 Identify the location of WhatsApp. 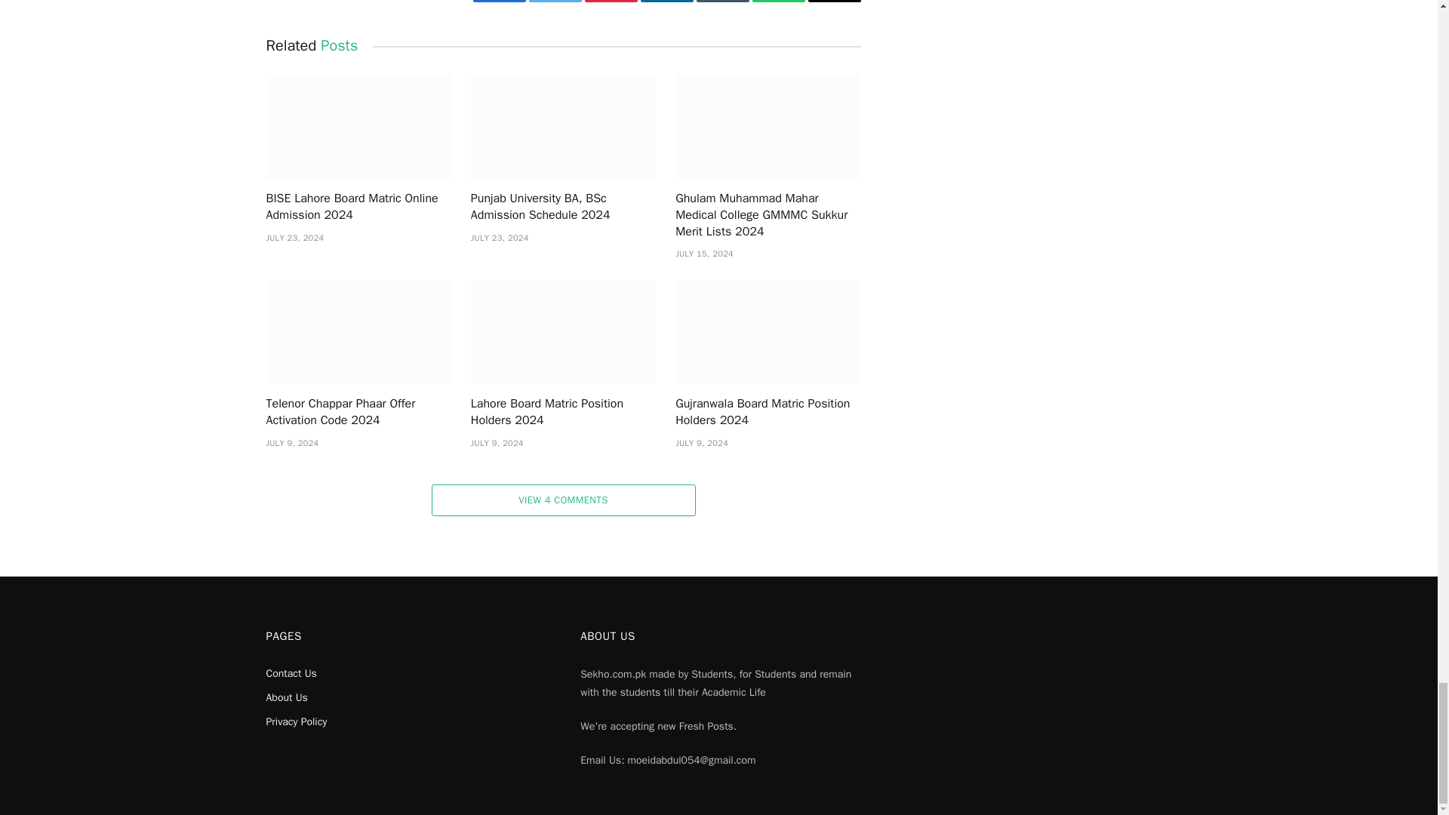
(777, 2).